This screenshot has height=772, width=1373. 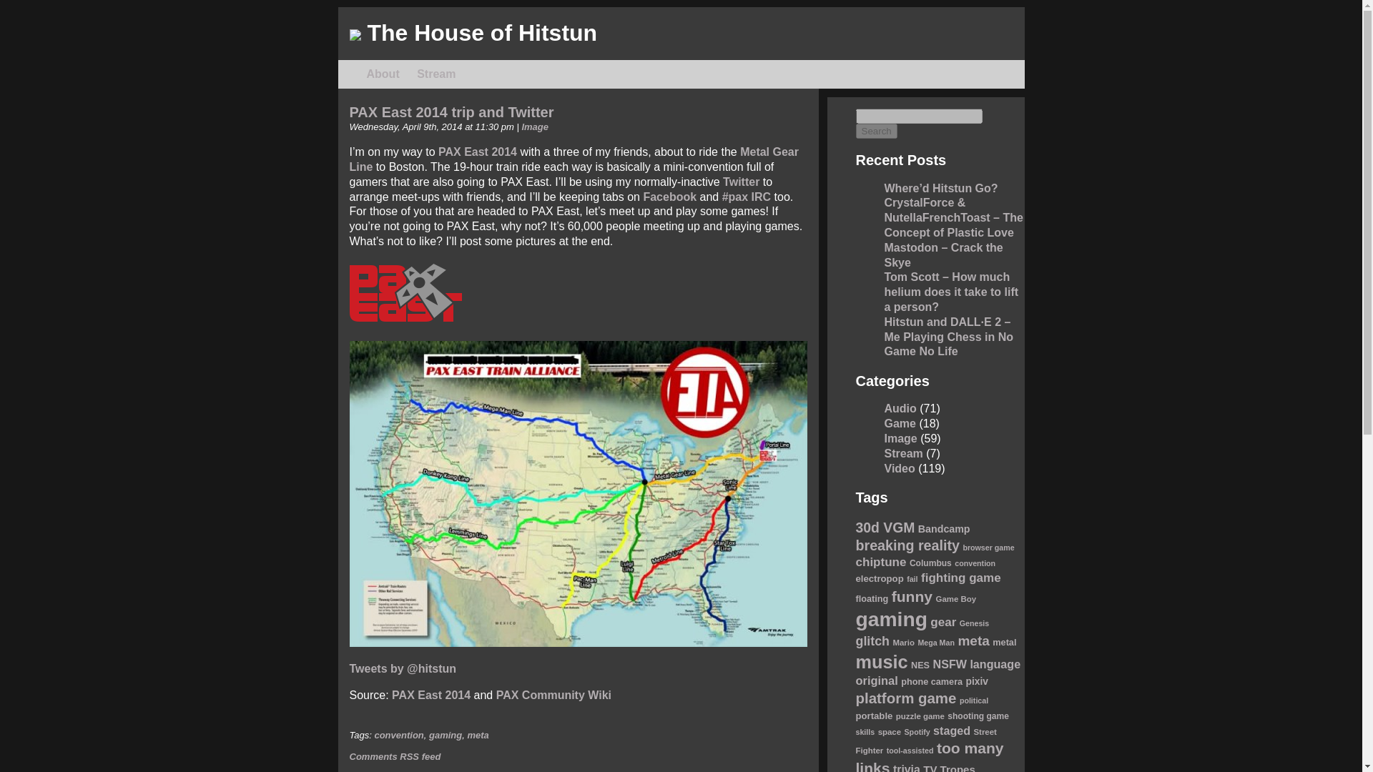 What do you see at coordinates (398, 735) in the screenshot?
I see `convention` at bounding box center [398, 735].